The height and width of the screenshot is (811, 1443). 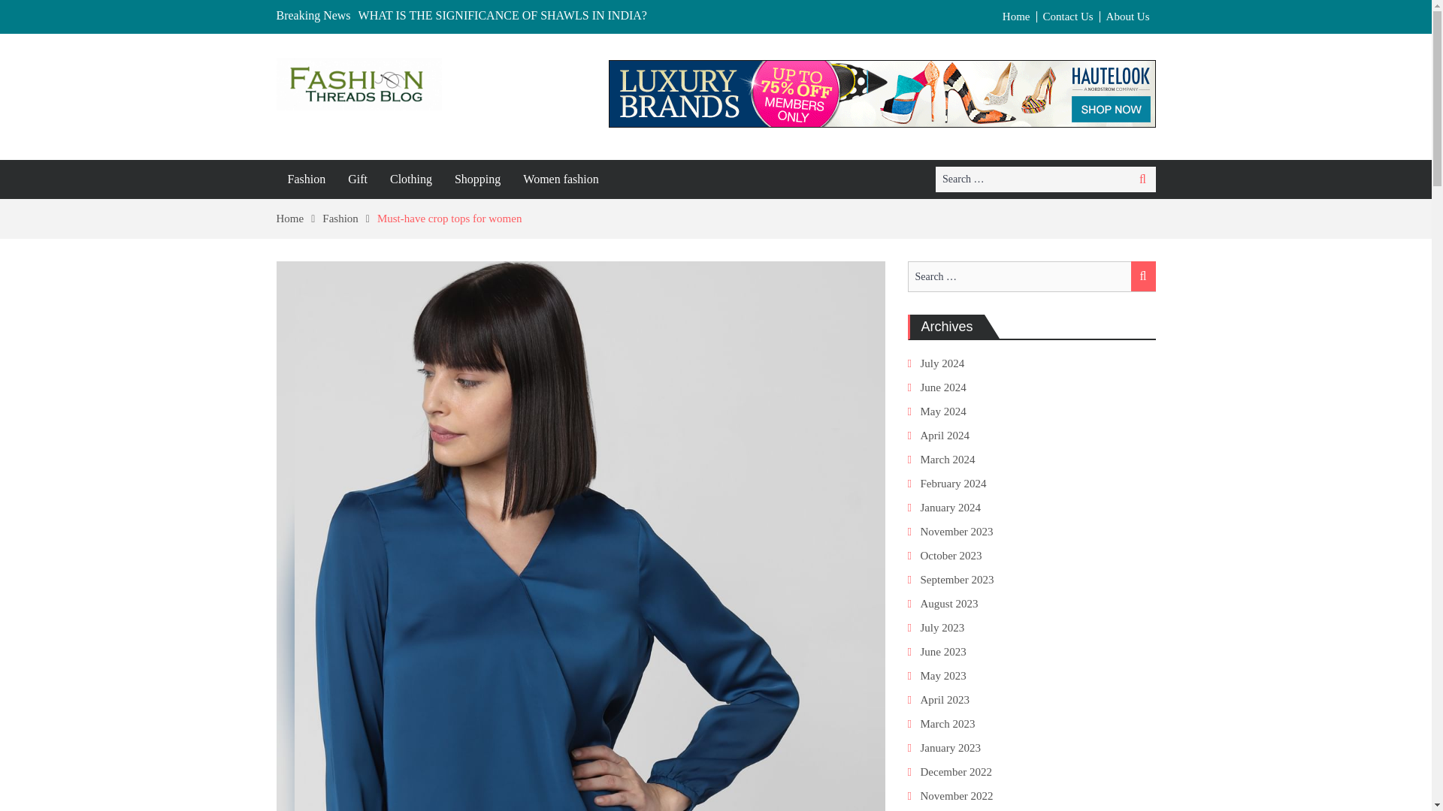 What do you see at coordinates (1069, 17) in the screenshot?
I see `Contact Us` at bounding box center [1069, 17].